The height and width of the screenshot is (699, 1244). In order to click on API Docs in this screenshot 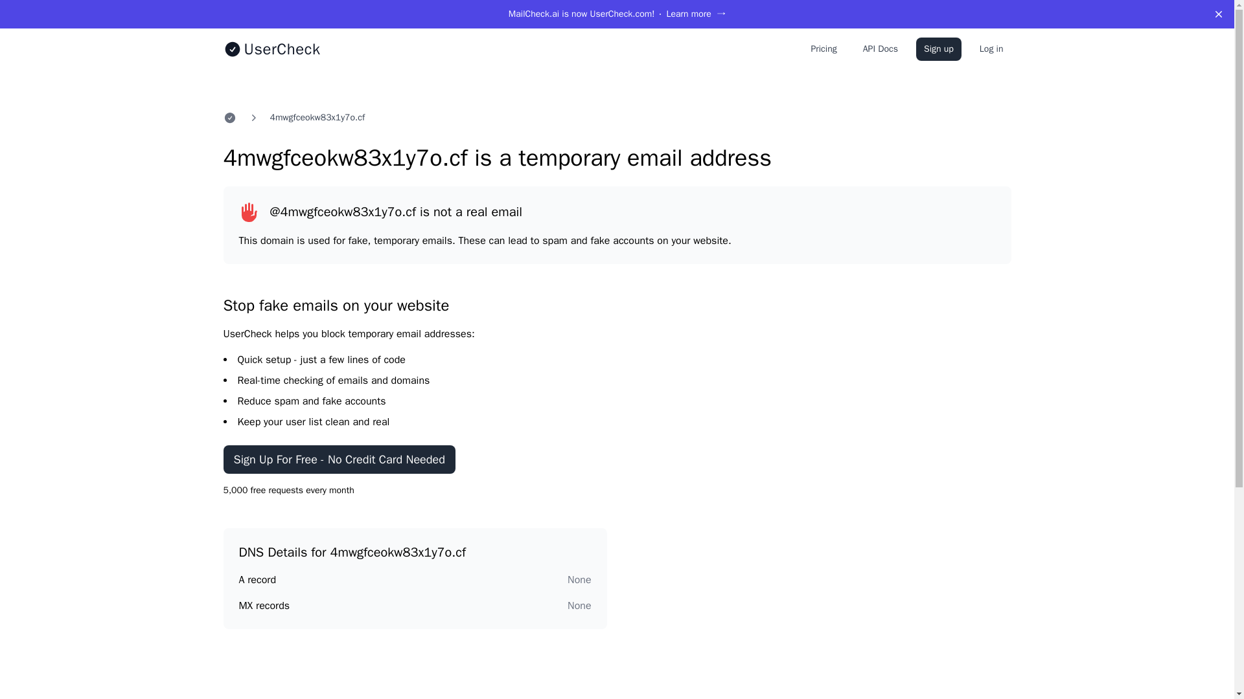, I will do `click(880, 49)`.